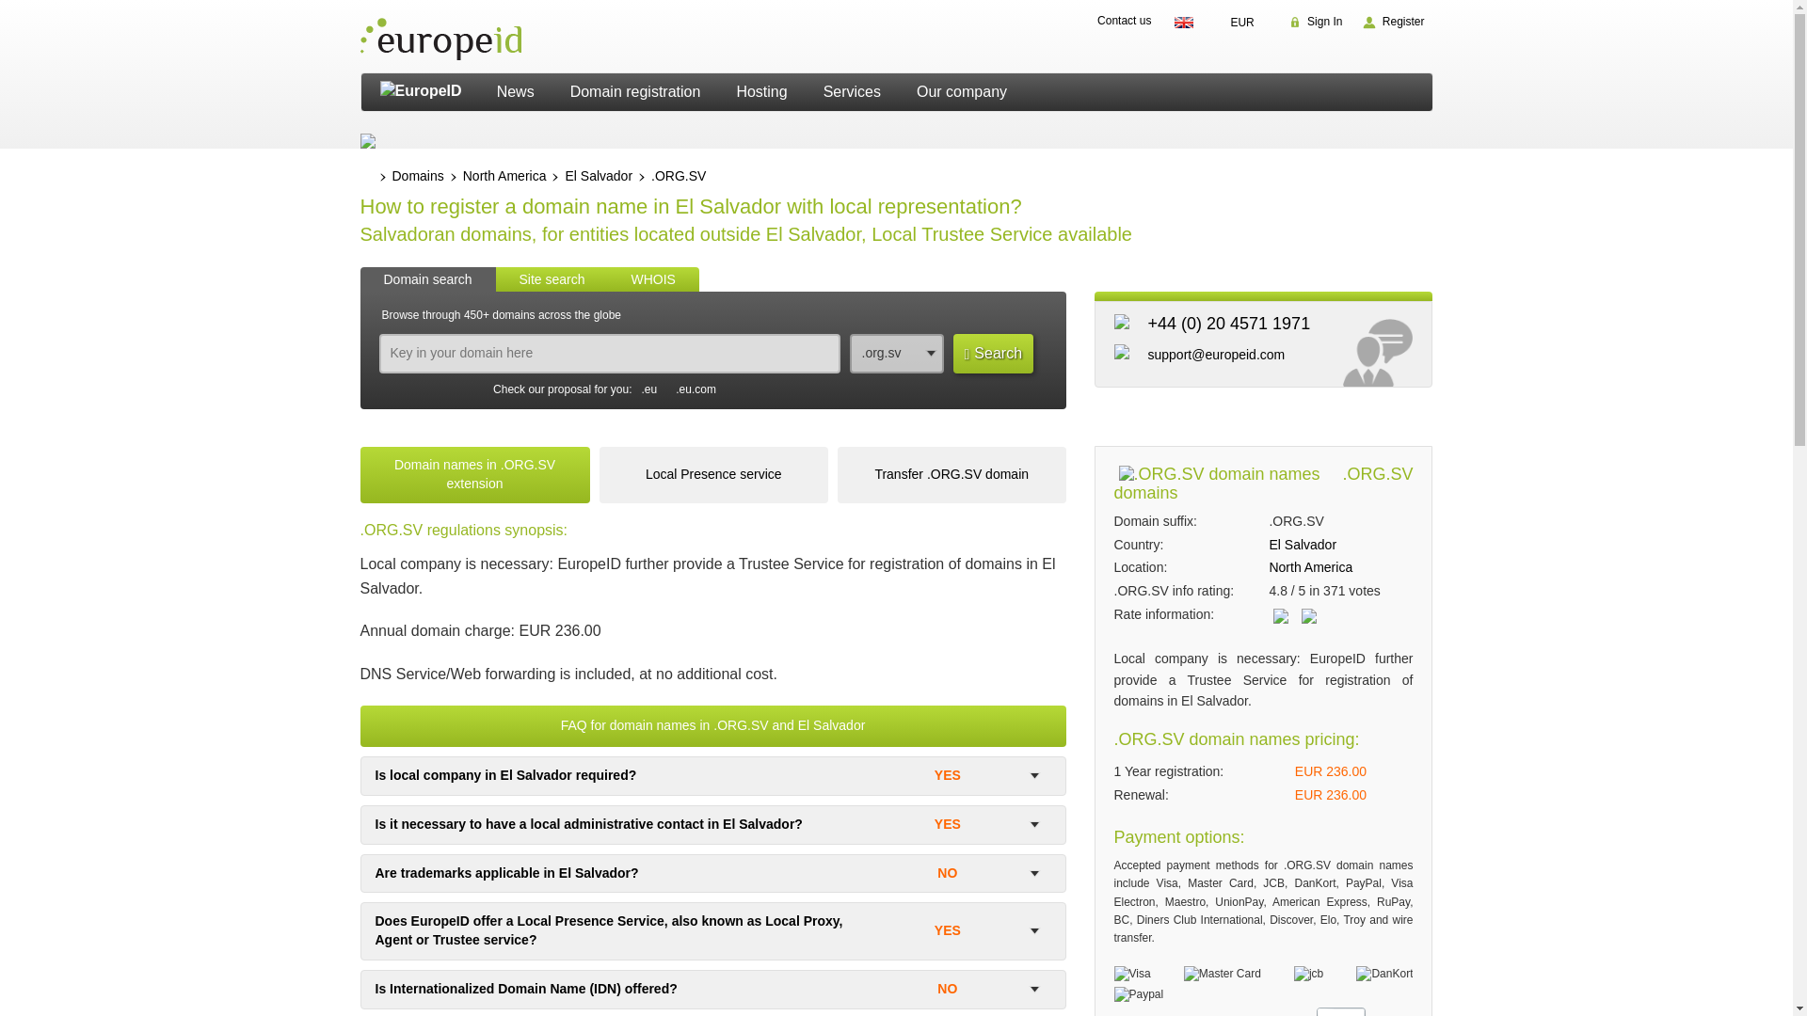 The image size is (1807, 1016). What do you see at coordinates (504, 177) in the screenshot?
I see `Domains in North America` at bounding box center [504, 177].